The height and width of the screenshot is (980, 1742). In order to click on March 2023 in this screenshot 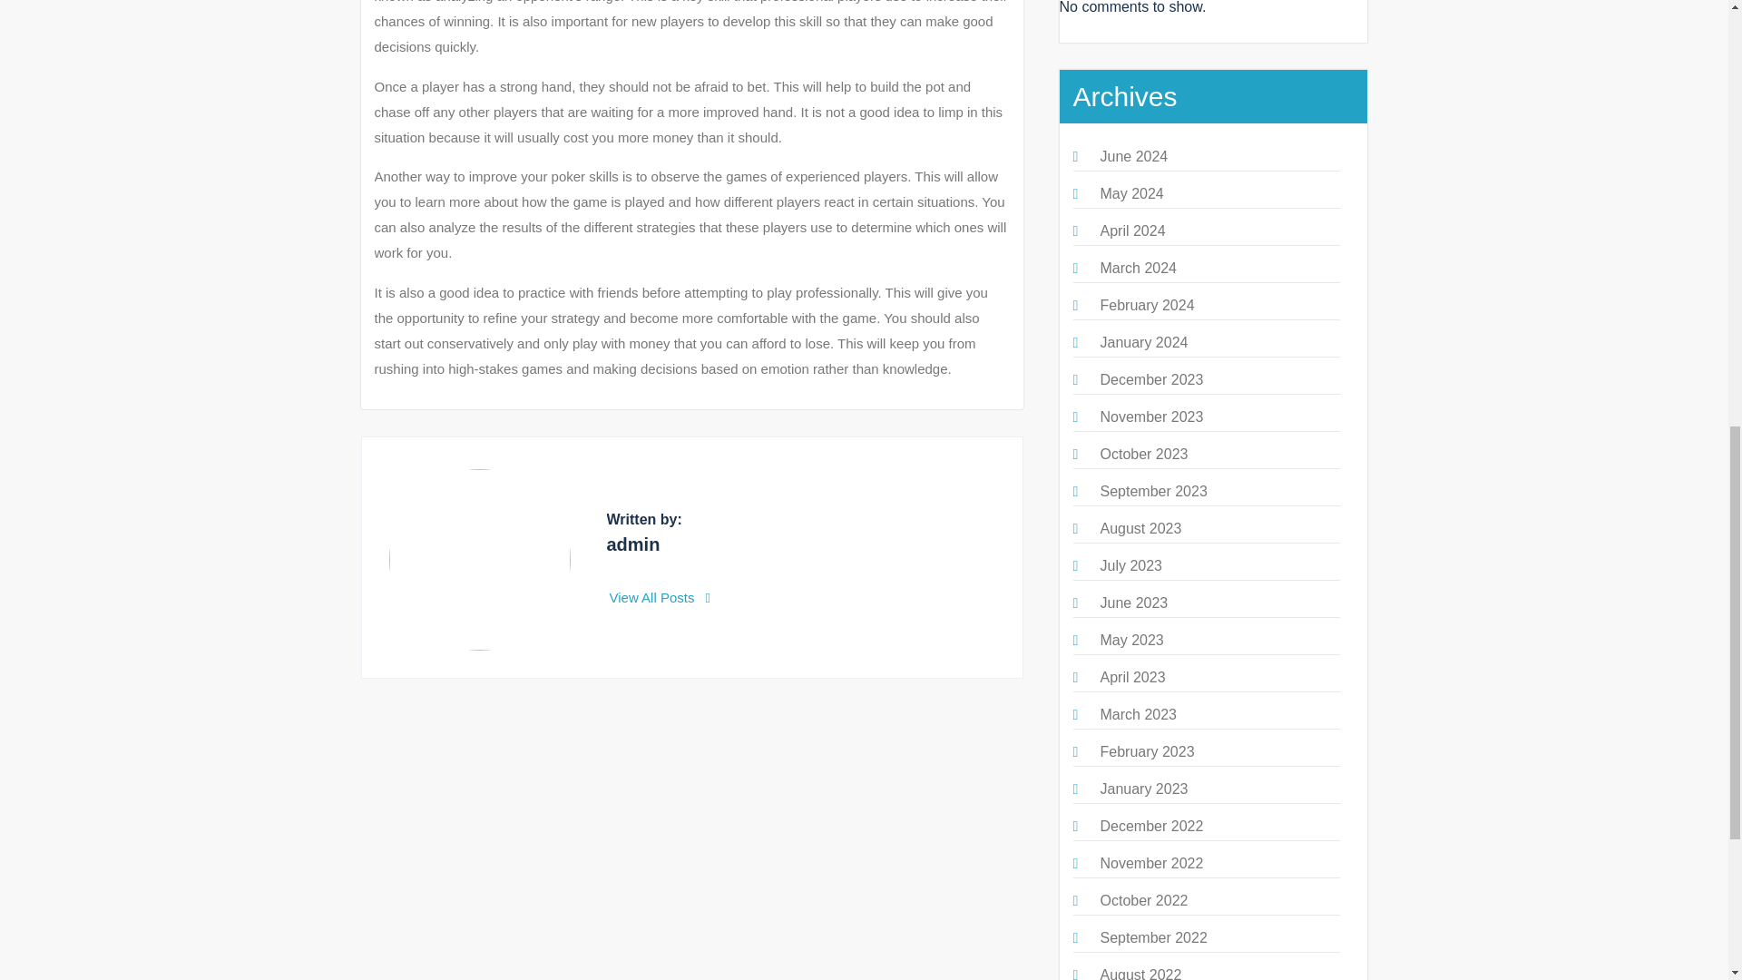, I will do `click(1138, 713)`.